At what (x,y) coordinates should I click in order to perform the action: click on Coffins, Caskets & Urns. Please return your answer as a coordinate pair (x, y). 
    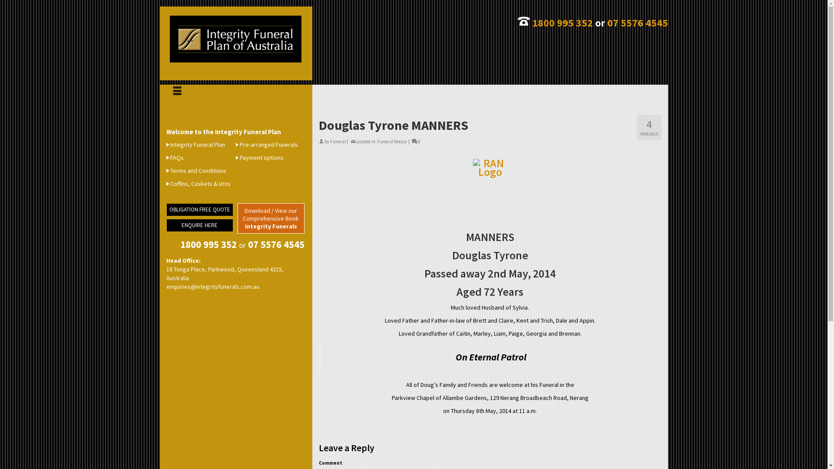
    Looking at the image, I should click on (198, 184).